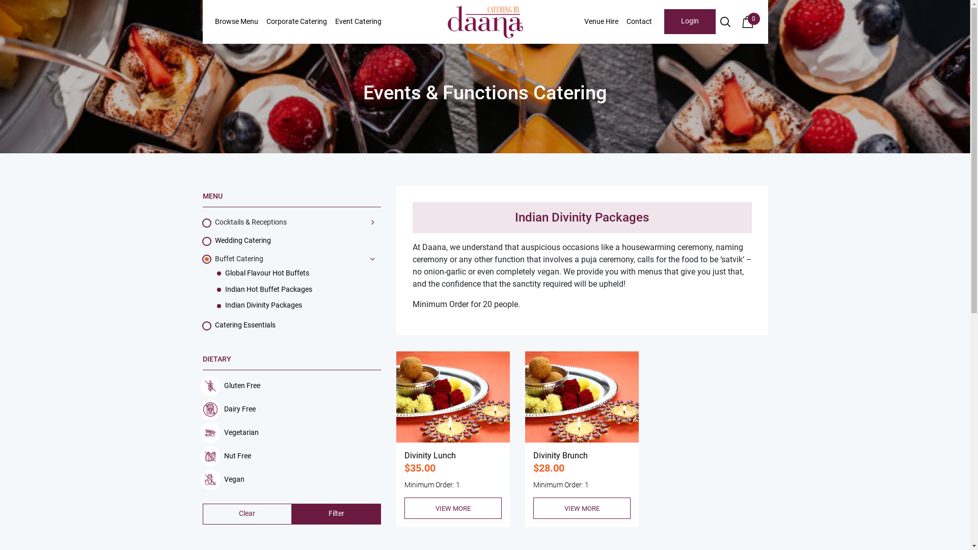 The image size is (978, 550). What do you see at coordinates (248, 514) in the screenshot?
I see `Clear` at bounding box center [248, 514].